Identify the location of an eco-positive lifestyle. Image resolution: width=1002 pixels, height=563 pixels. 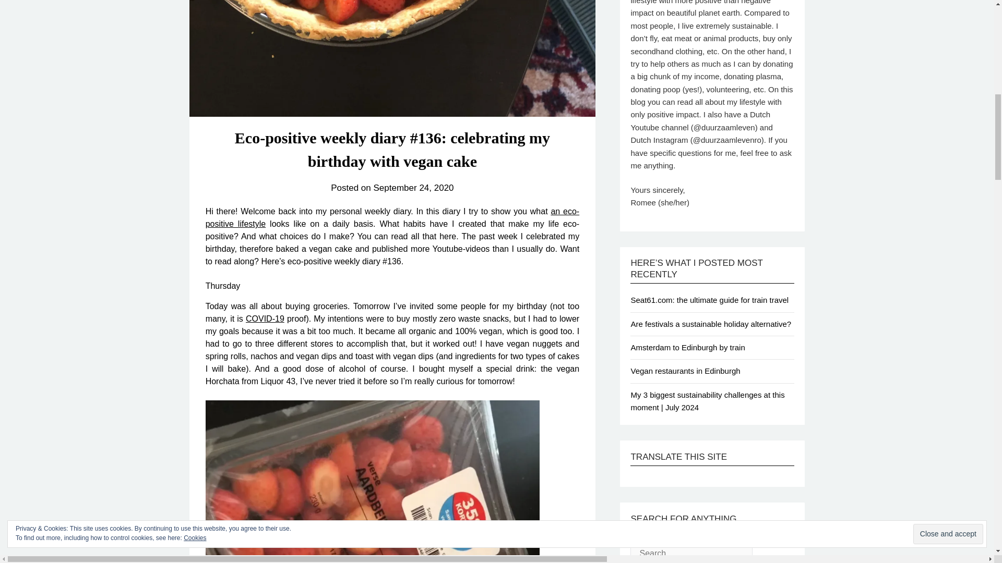
(392, 218).